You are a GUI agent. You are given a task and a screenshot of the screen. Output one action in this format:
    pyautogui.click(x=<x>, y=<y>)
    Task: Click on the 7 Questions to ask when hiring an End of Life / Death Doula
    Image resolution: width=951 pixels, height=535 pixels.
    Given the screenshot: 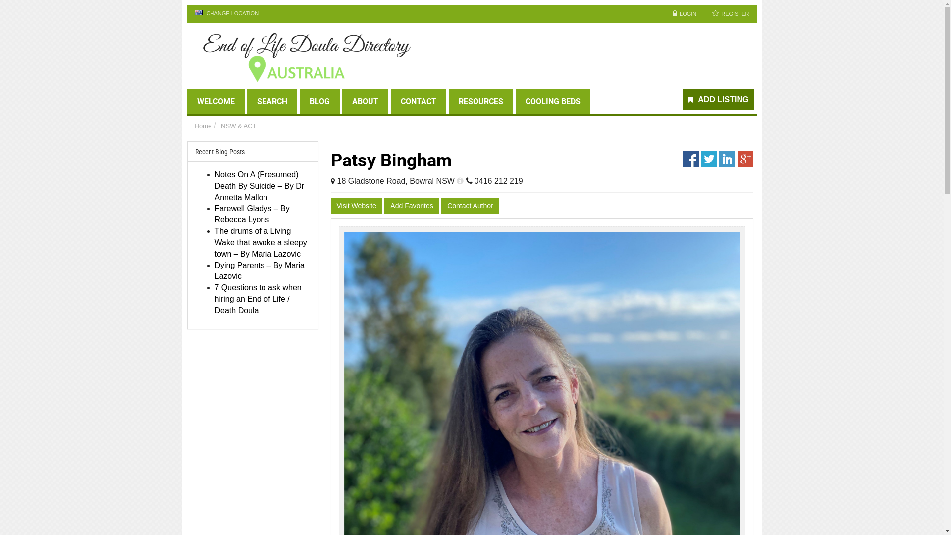 What is the action you would take?
    pyautogui.click(x=259, y=299)
    